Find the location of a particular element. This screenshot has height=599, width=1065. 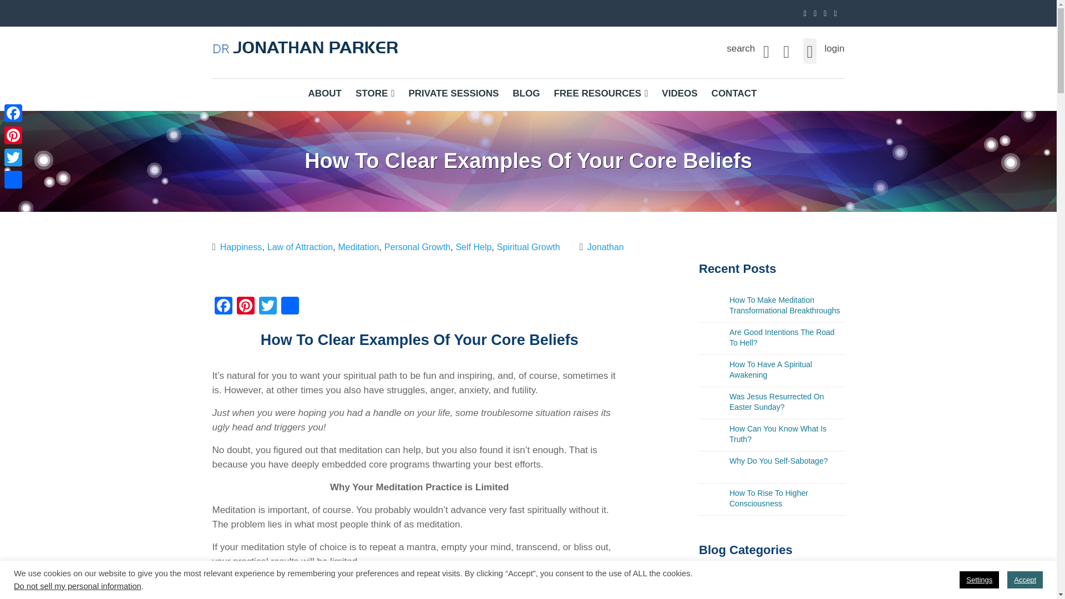

Twitter is located at coordinates (267, 307).